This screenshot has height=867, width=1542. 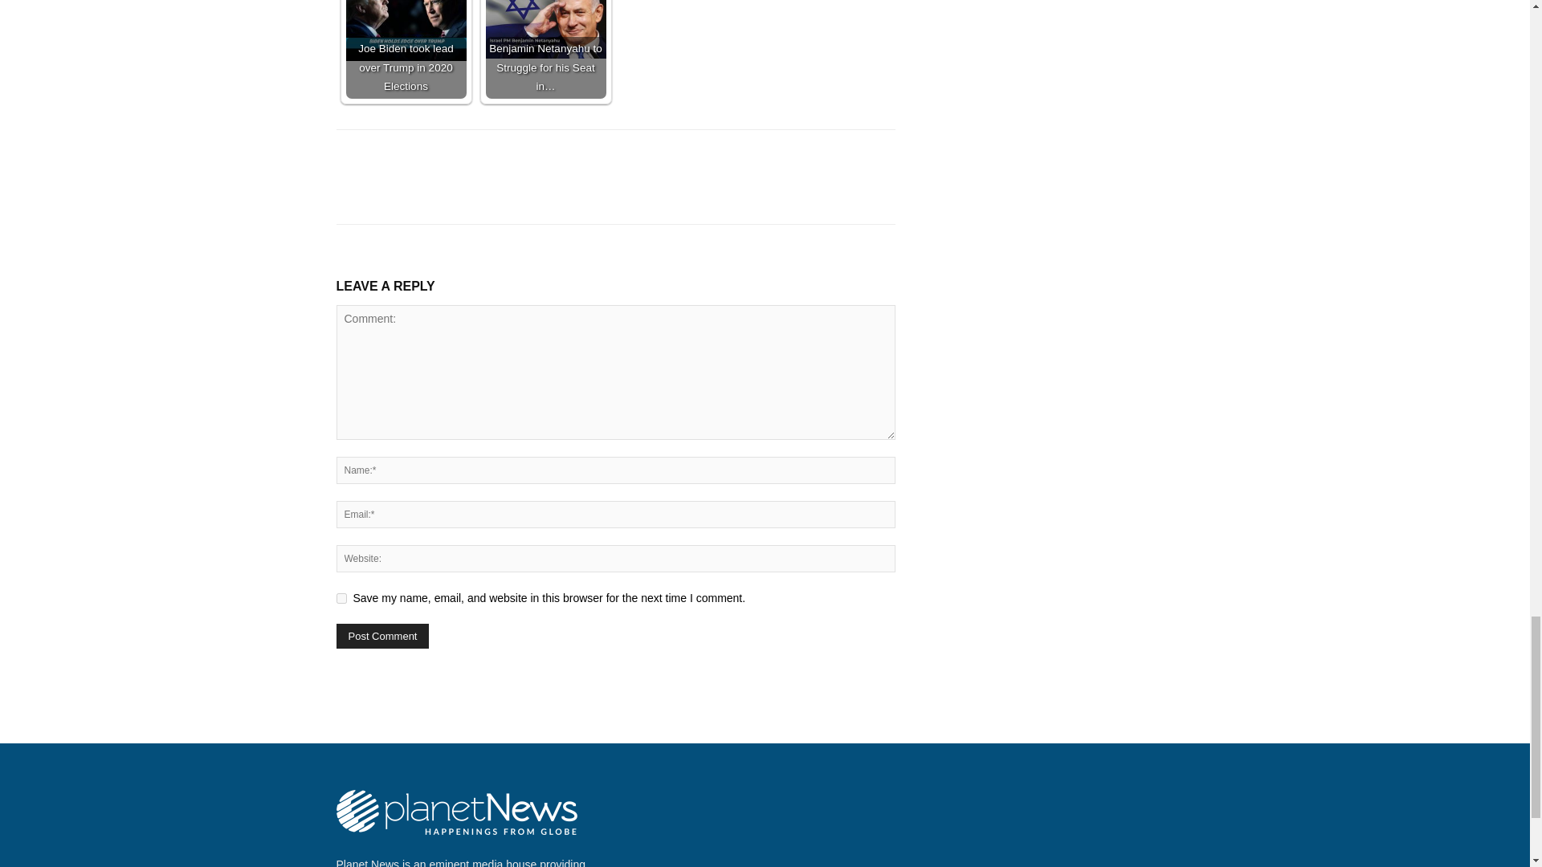 What do you see at coordinates (341, 597) in the screenshot?
I see `yes` at bounding box center [341, 597].